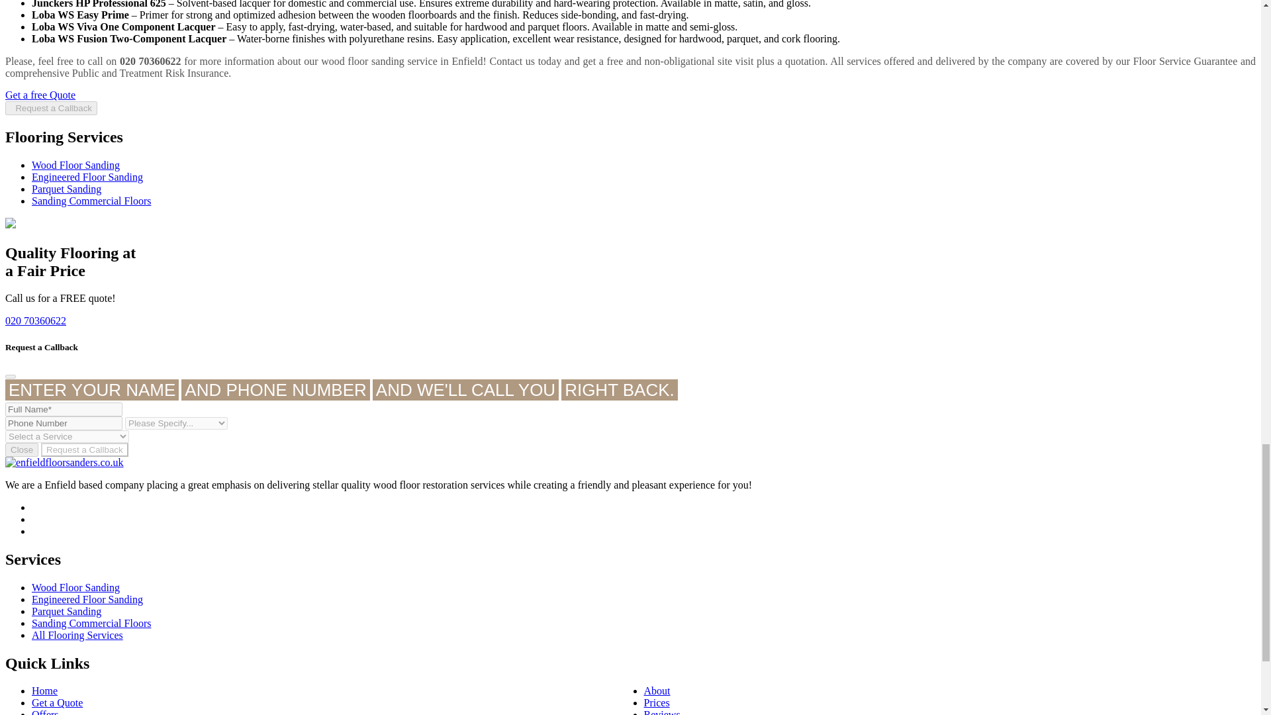 The width and height of the screenshot is (1271, 715). Describe the element at coordinates (84, 450) in the screenshot. I see `Request a Callback` at that location.